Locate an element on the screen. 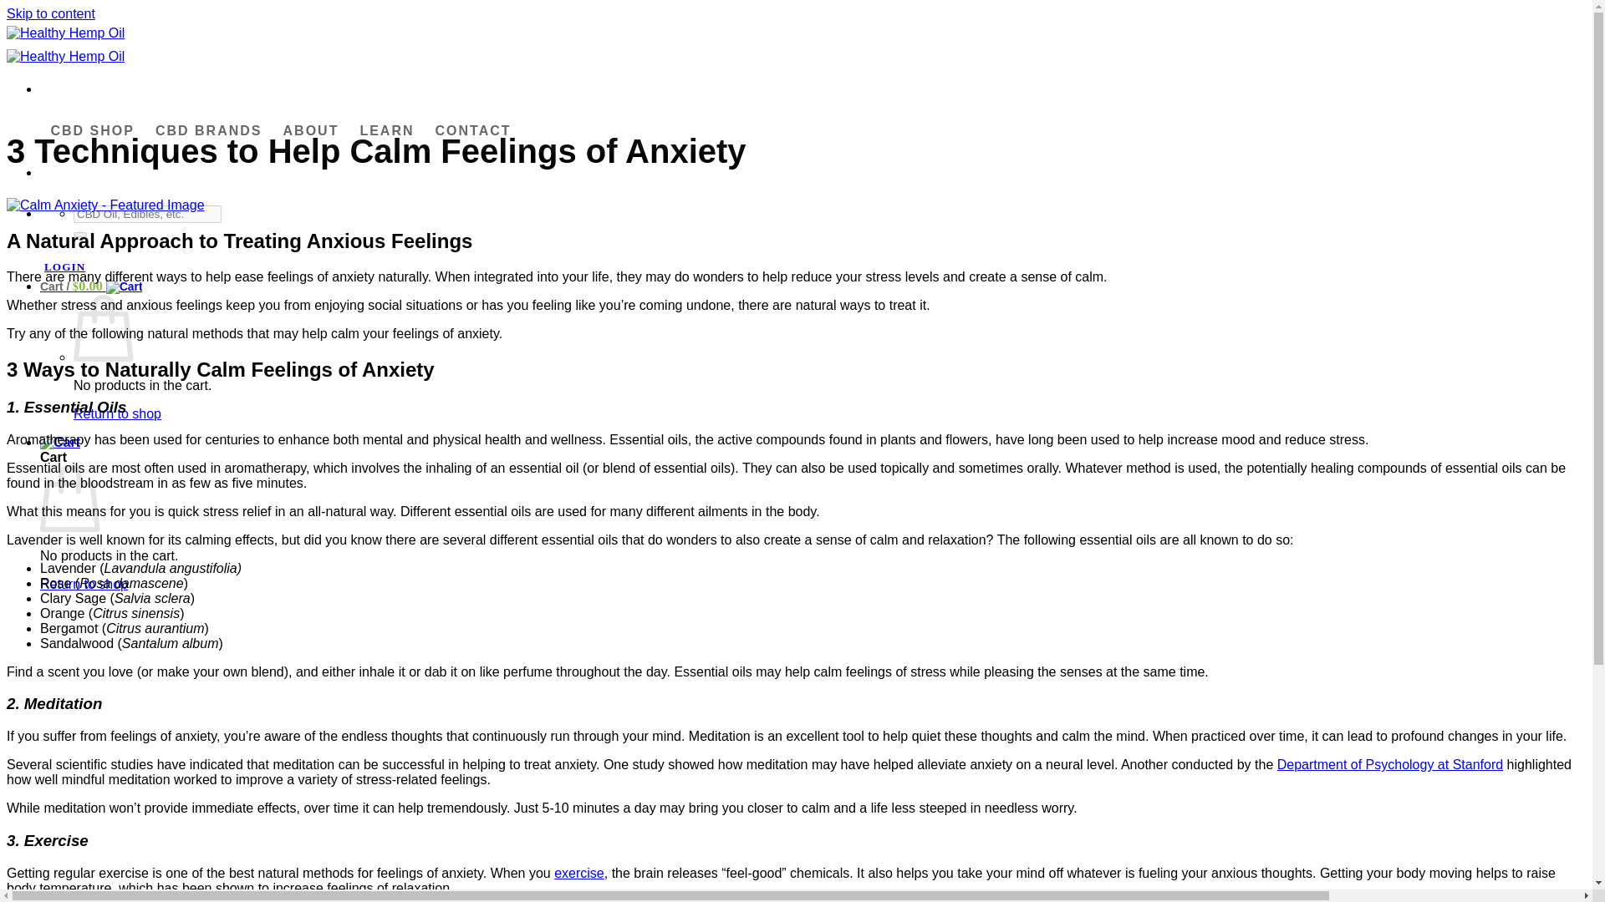  CONTACT is located at coordinates (473, 130).